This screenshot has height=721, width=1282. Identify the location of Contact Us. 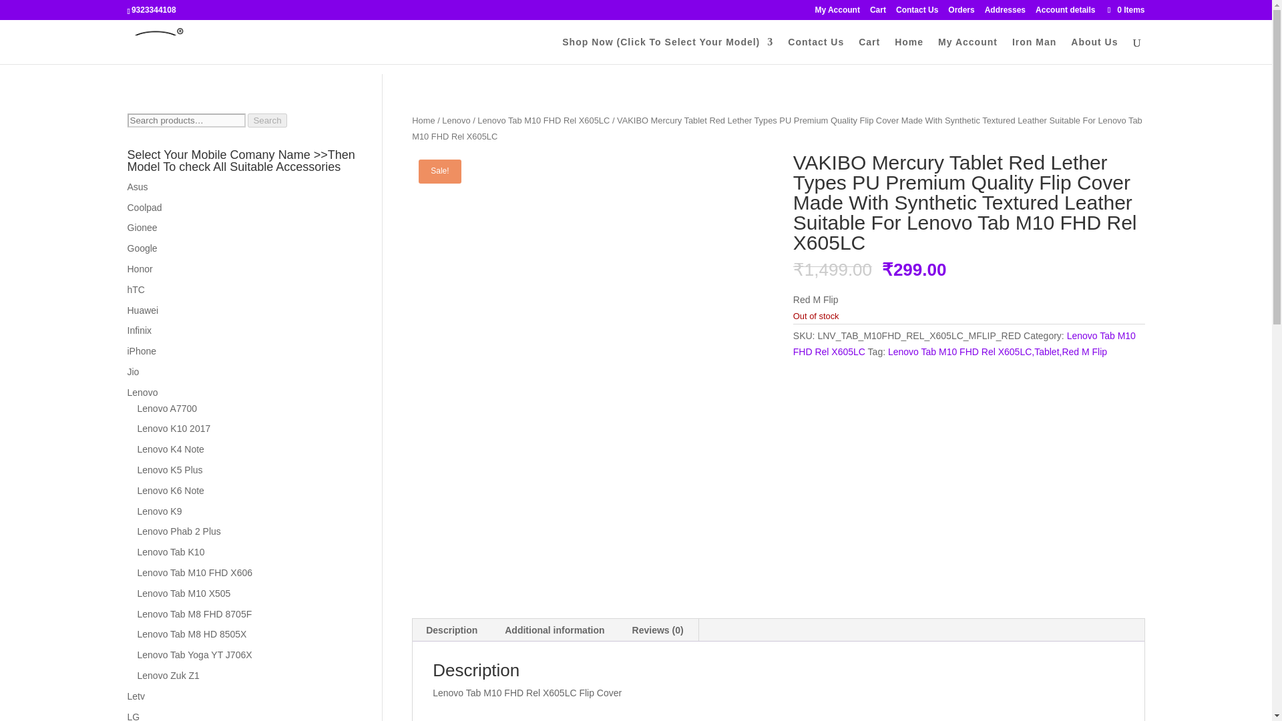
(816, 51).